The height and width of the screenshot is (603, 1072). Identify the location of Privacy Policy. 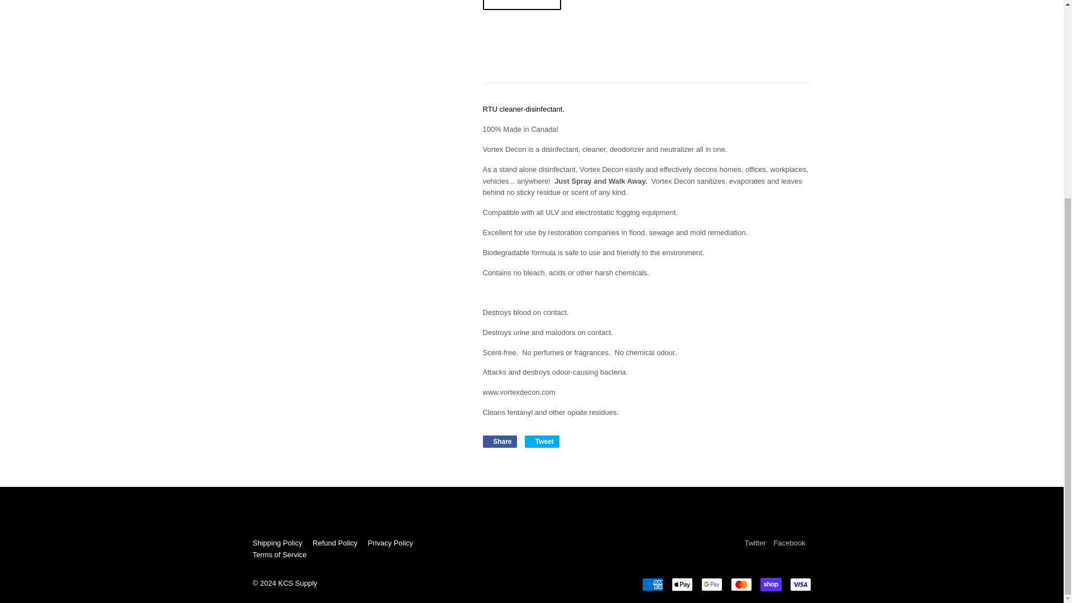
(754, 543).